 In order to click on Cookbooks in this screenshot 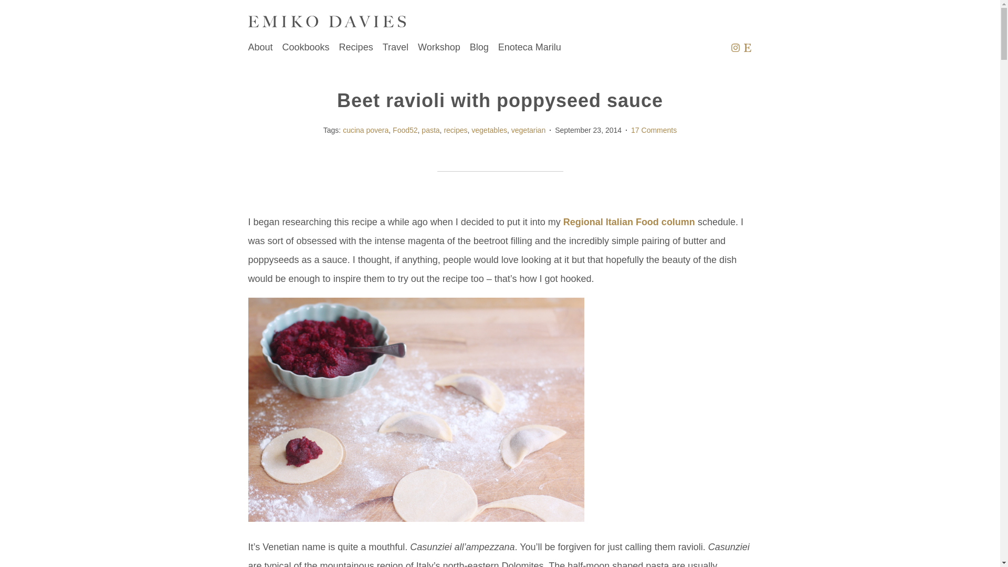, I will do `click(306, 47)`.